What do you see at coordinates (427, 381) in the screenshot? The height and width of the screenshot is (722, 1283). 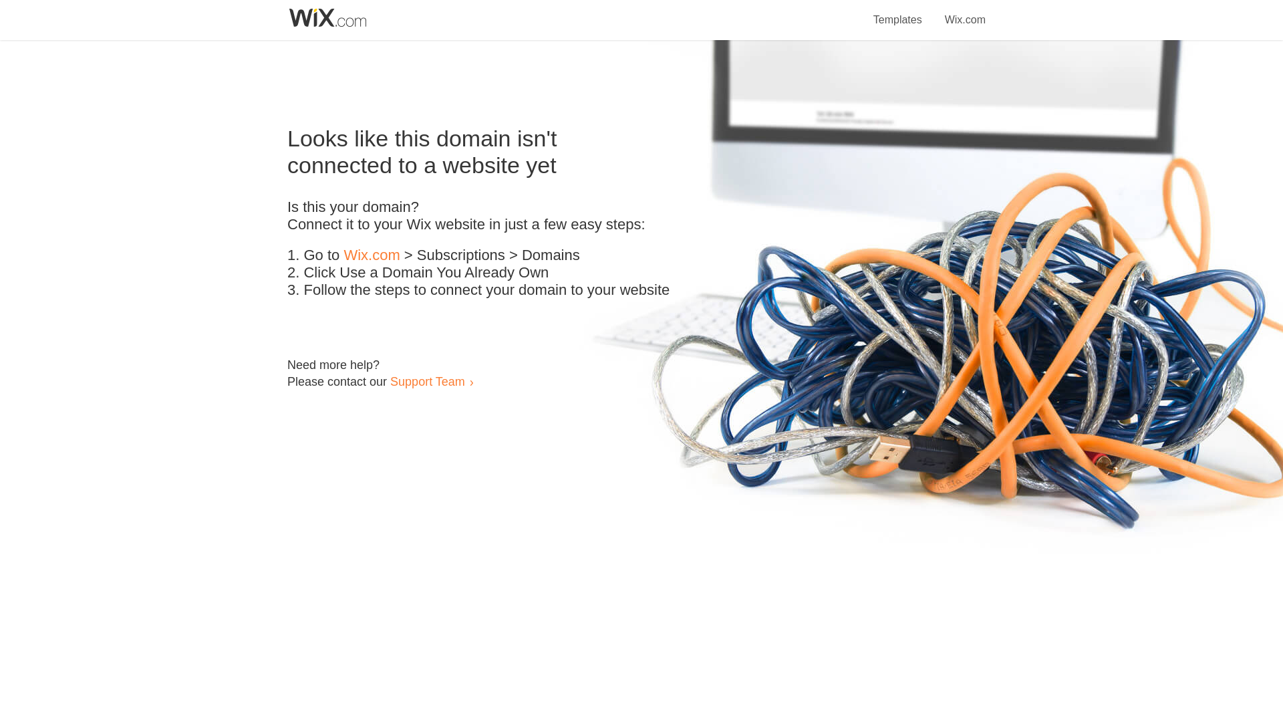 I see `Support Team` at bounding box center [427, 381].